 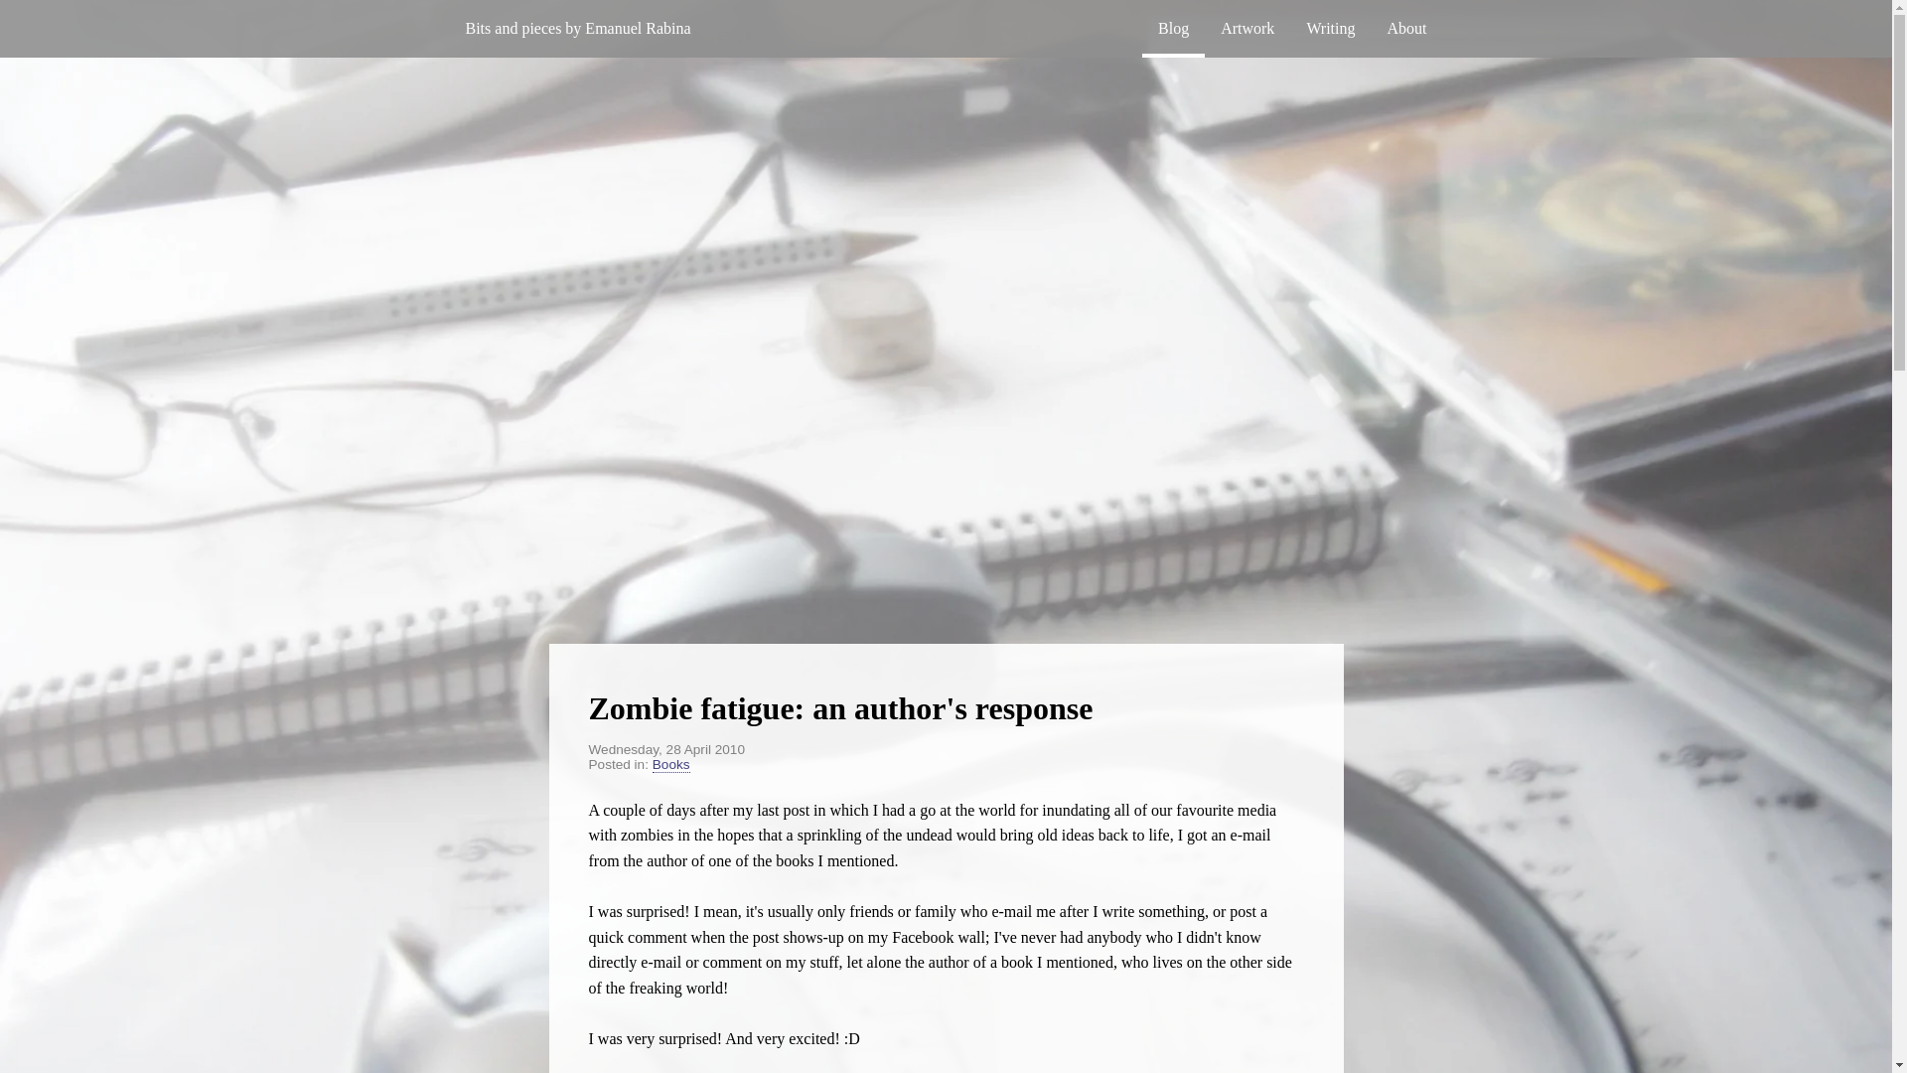 I want to click on Artwork, so click(x=1247, y=29).